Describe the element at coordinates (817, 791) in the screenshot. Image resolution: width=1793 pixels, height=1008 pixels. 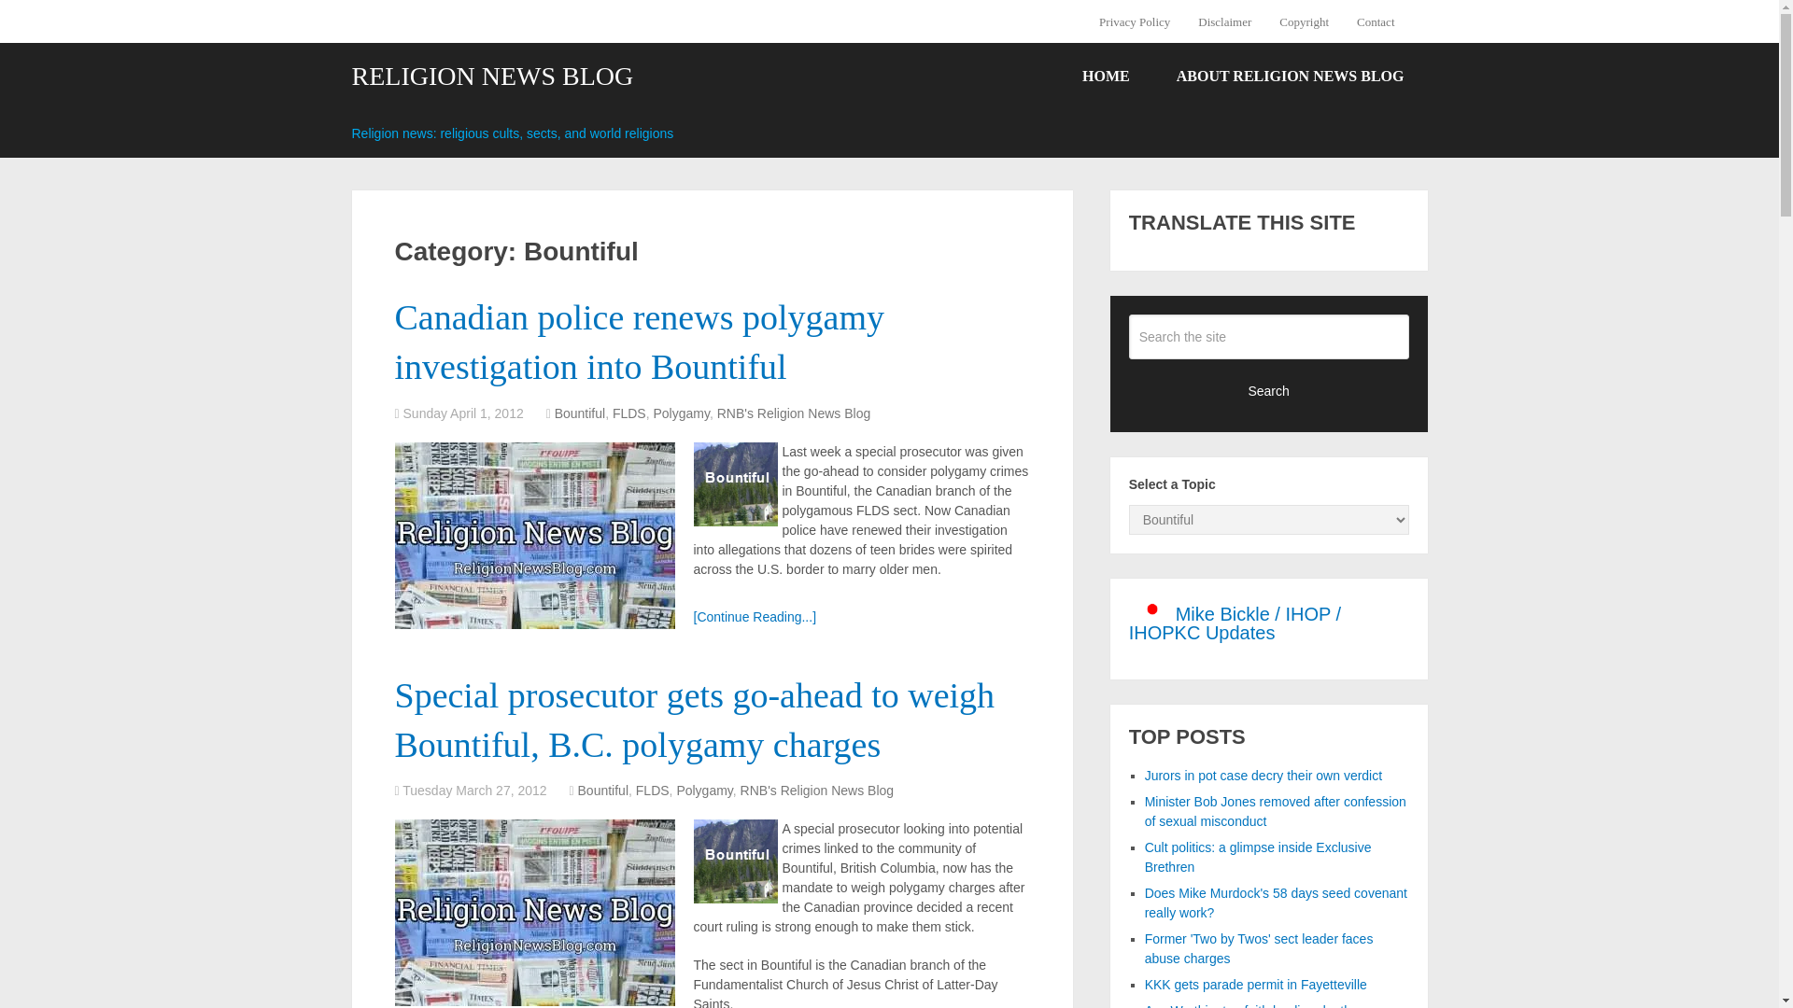
I see `View all posts in RNB's Religion News Blog` at that location.